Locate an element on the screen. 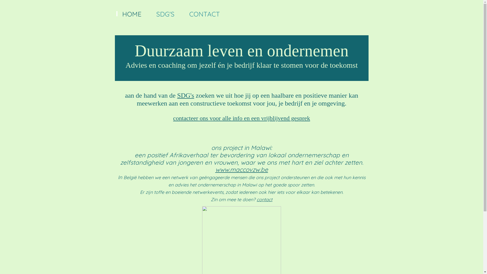  contacteer ons voor alle info en een vrijblijvend gesprek is located at coordinates (242, 118).